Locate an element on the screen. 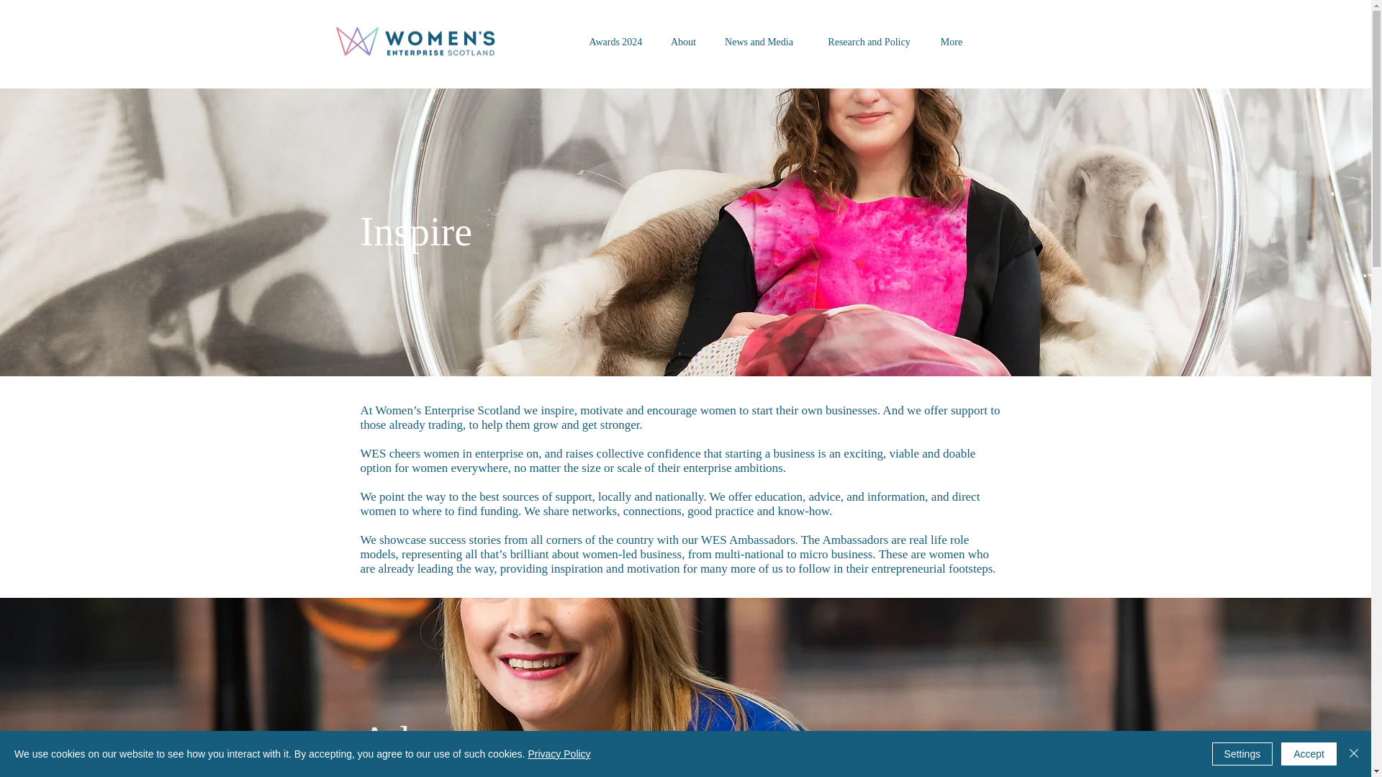 This screenshot has width=1382, height=777. Awards 2024 is located at coordinates (615, 42).